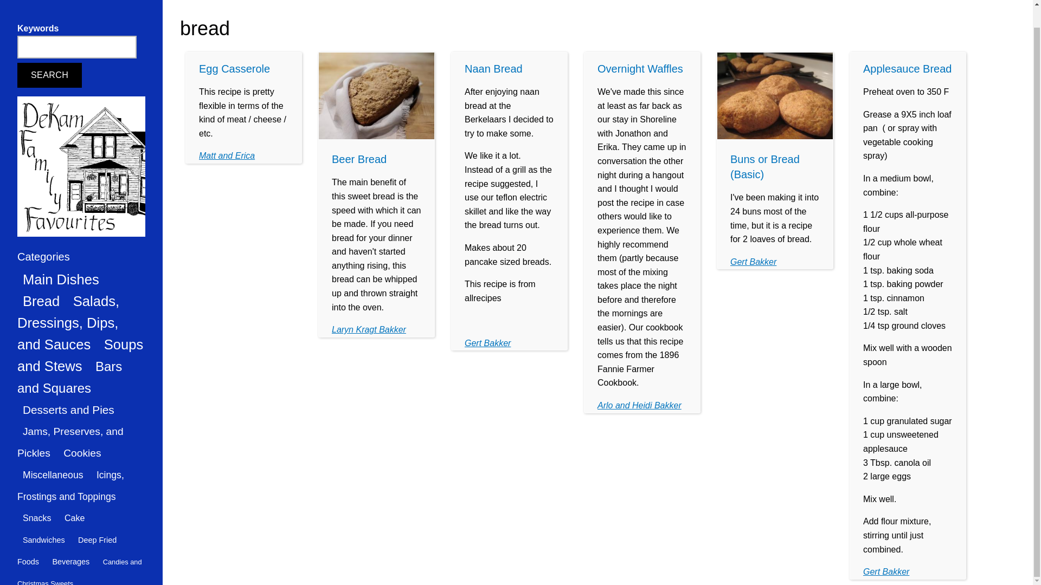 The width and height of the screenshot is (1041, 585). What do you see at coordinates (68, 302) in the screenshot?
I see `Salads, Dressings, Dips, and Sauces` at bounding box center [68, 302].